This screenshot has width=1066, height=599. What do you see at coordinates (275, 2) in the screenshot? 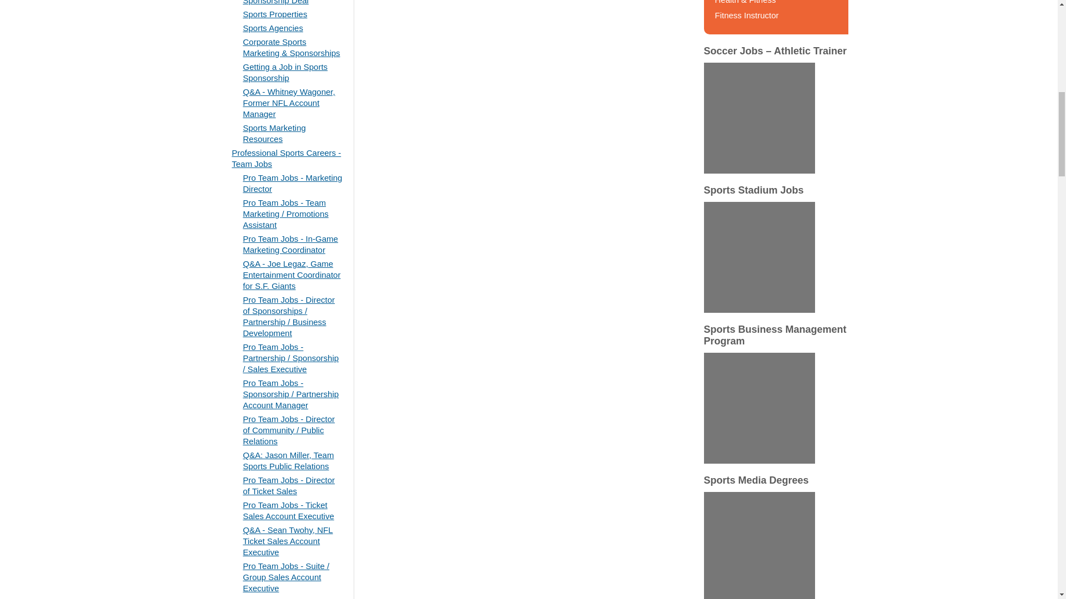
I see `Creating a Sports Sponsorship Deal` at bounding box center [275, 2].